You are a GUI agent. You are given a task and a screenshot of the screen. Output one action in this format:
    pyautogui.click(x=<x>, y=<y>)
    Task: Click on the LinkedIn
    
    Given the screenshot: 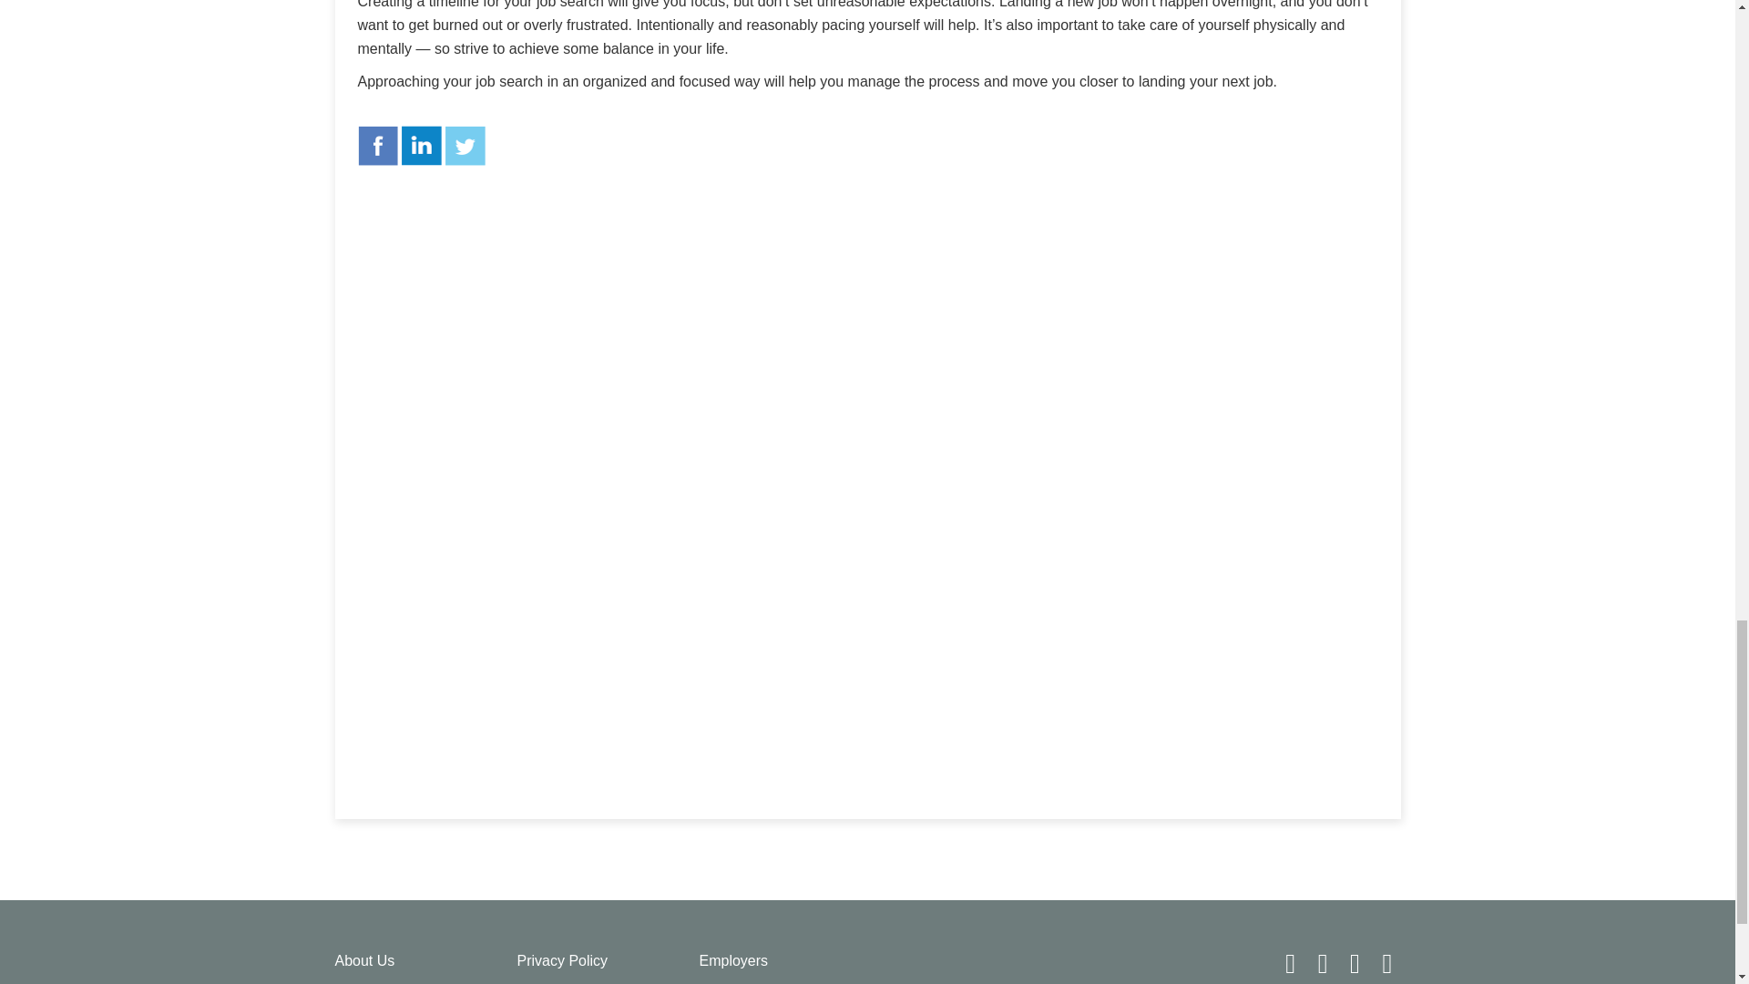 What is the action you would take?
    pyautogui.click(x=422, y=146)
    